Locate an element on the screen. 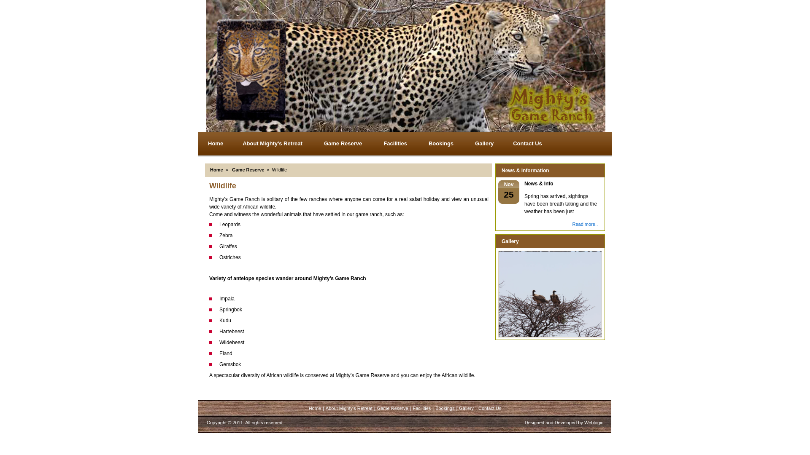 The width and height of the screenshot is (810, 455). Bookings is located at coordinates (445, 408).